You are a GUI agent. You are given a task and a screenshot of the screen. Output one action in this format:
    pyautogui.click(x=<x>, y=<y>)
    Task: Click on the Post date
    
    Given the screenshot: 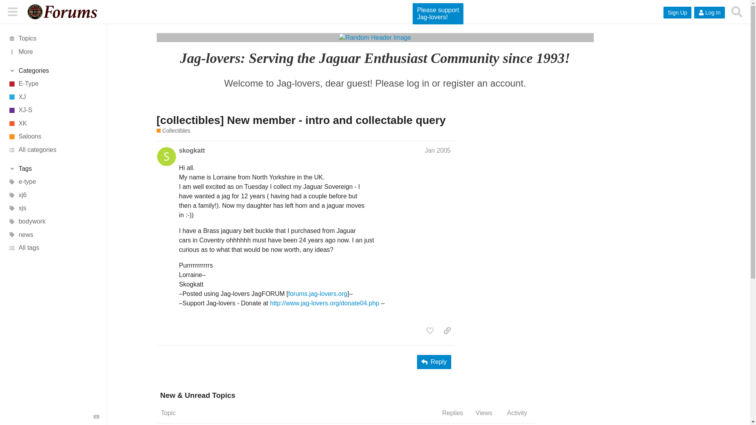 What is the action you would take?
    pyautogui.click(x=438, y=150)
    